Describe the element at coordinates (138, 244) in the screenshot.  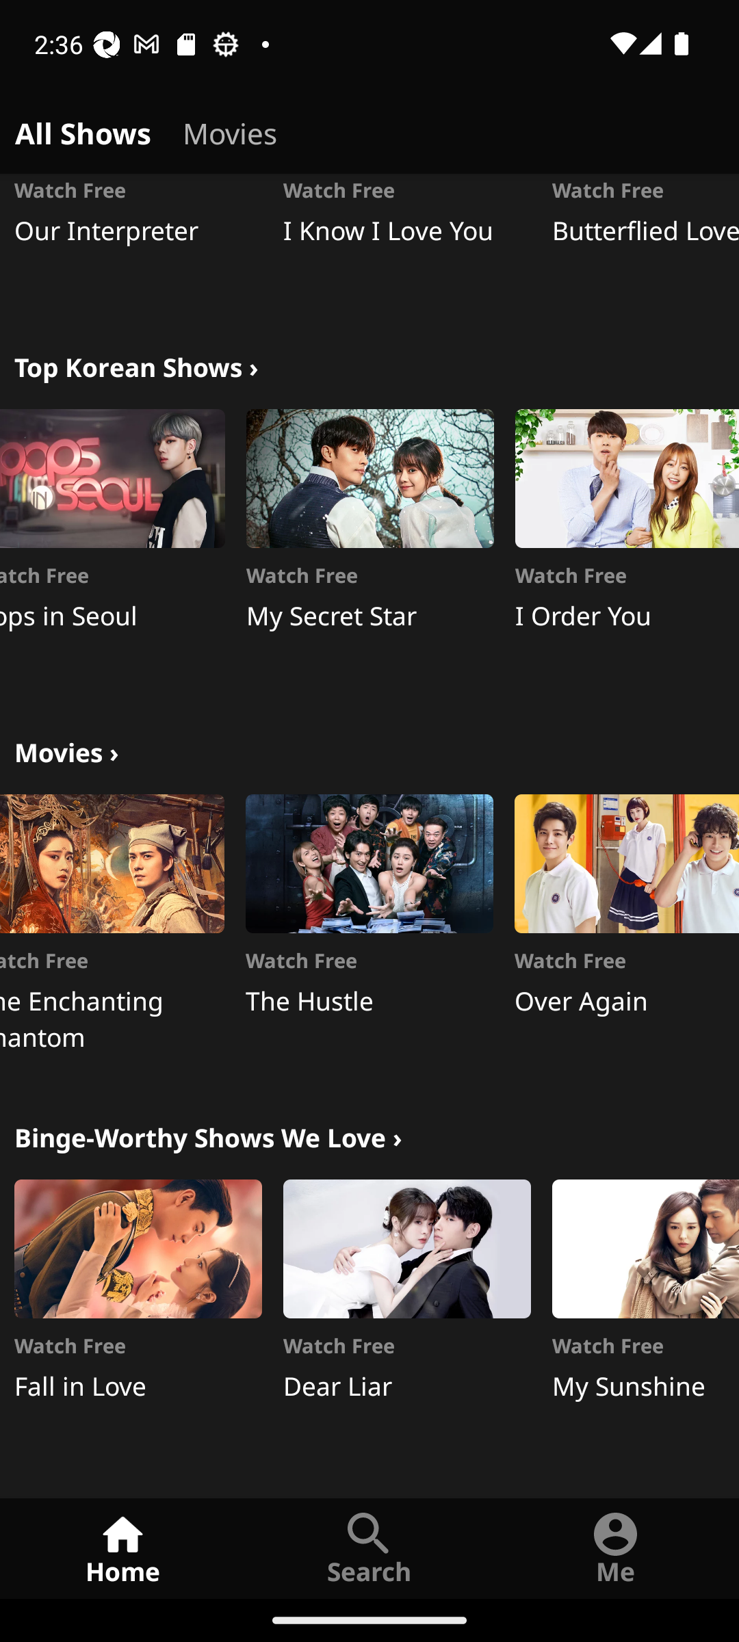
I see `resource_cell Watch Free Our Interpreter` at that location.